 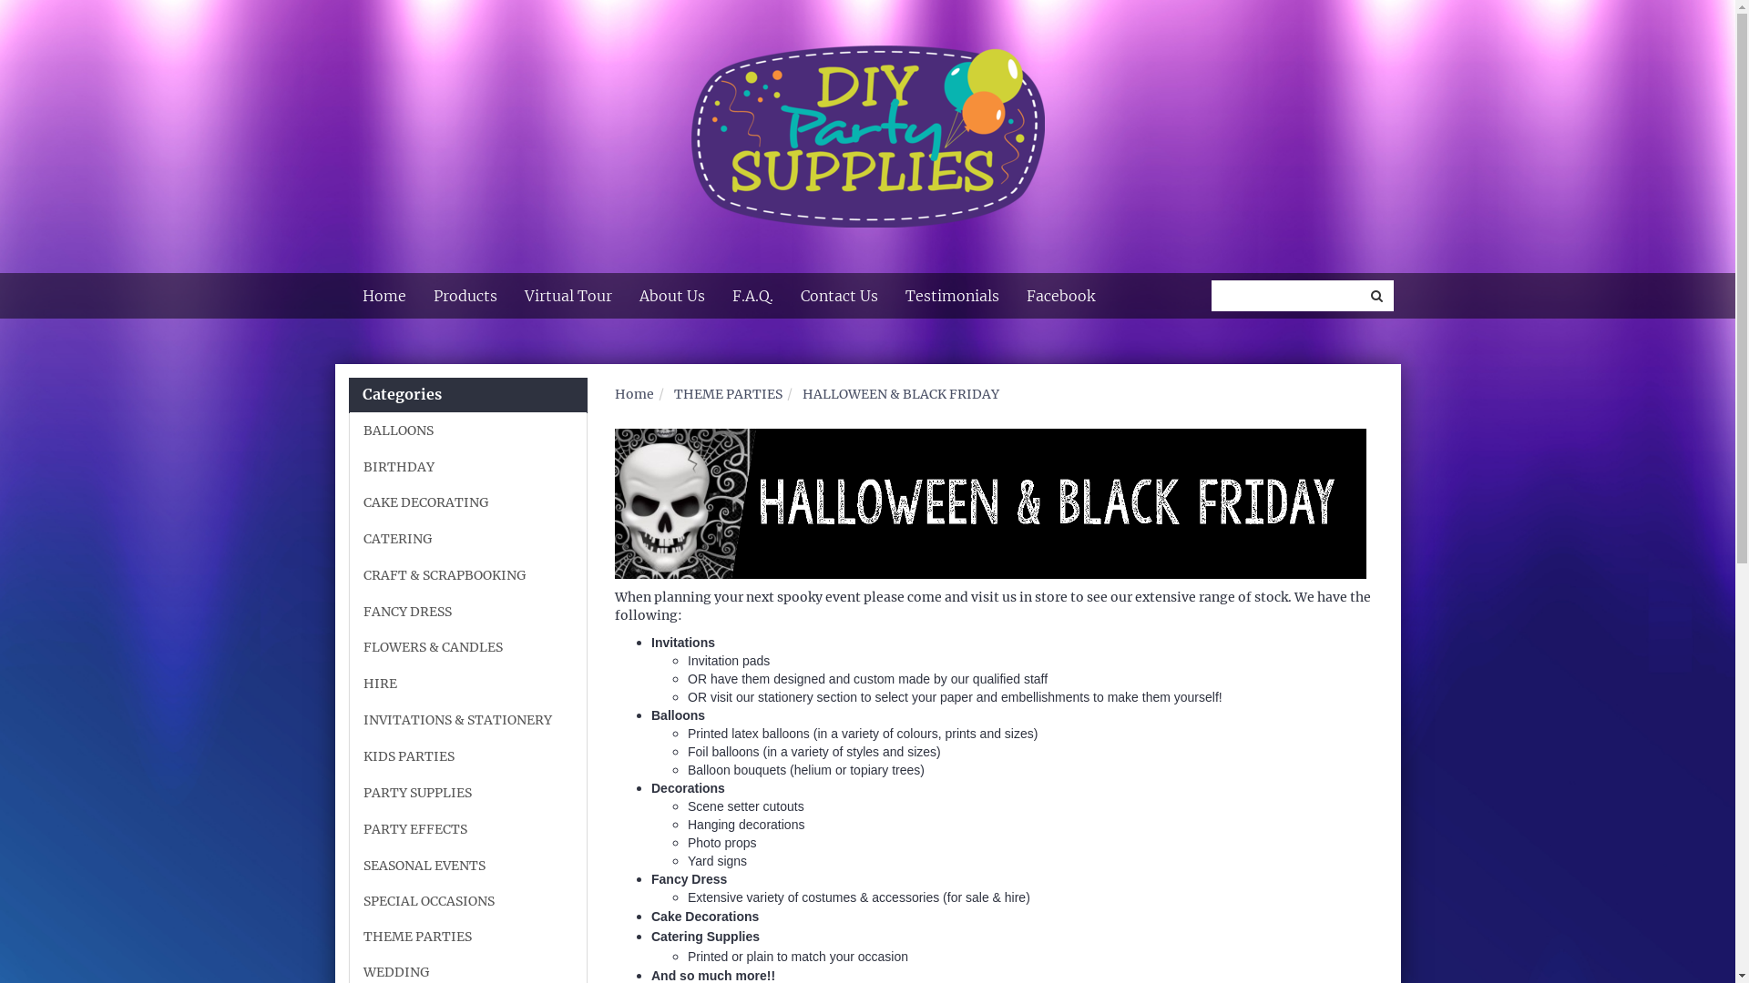 What do you see at coordinates (729, 394) in the screenshot?
I see `THEME PARTIES` at bounding box center [729, 394].